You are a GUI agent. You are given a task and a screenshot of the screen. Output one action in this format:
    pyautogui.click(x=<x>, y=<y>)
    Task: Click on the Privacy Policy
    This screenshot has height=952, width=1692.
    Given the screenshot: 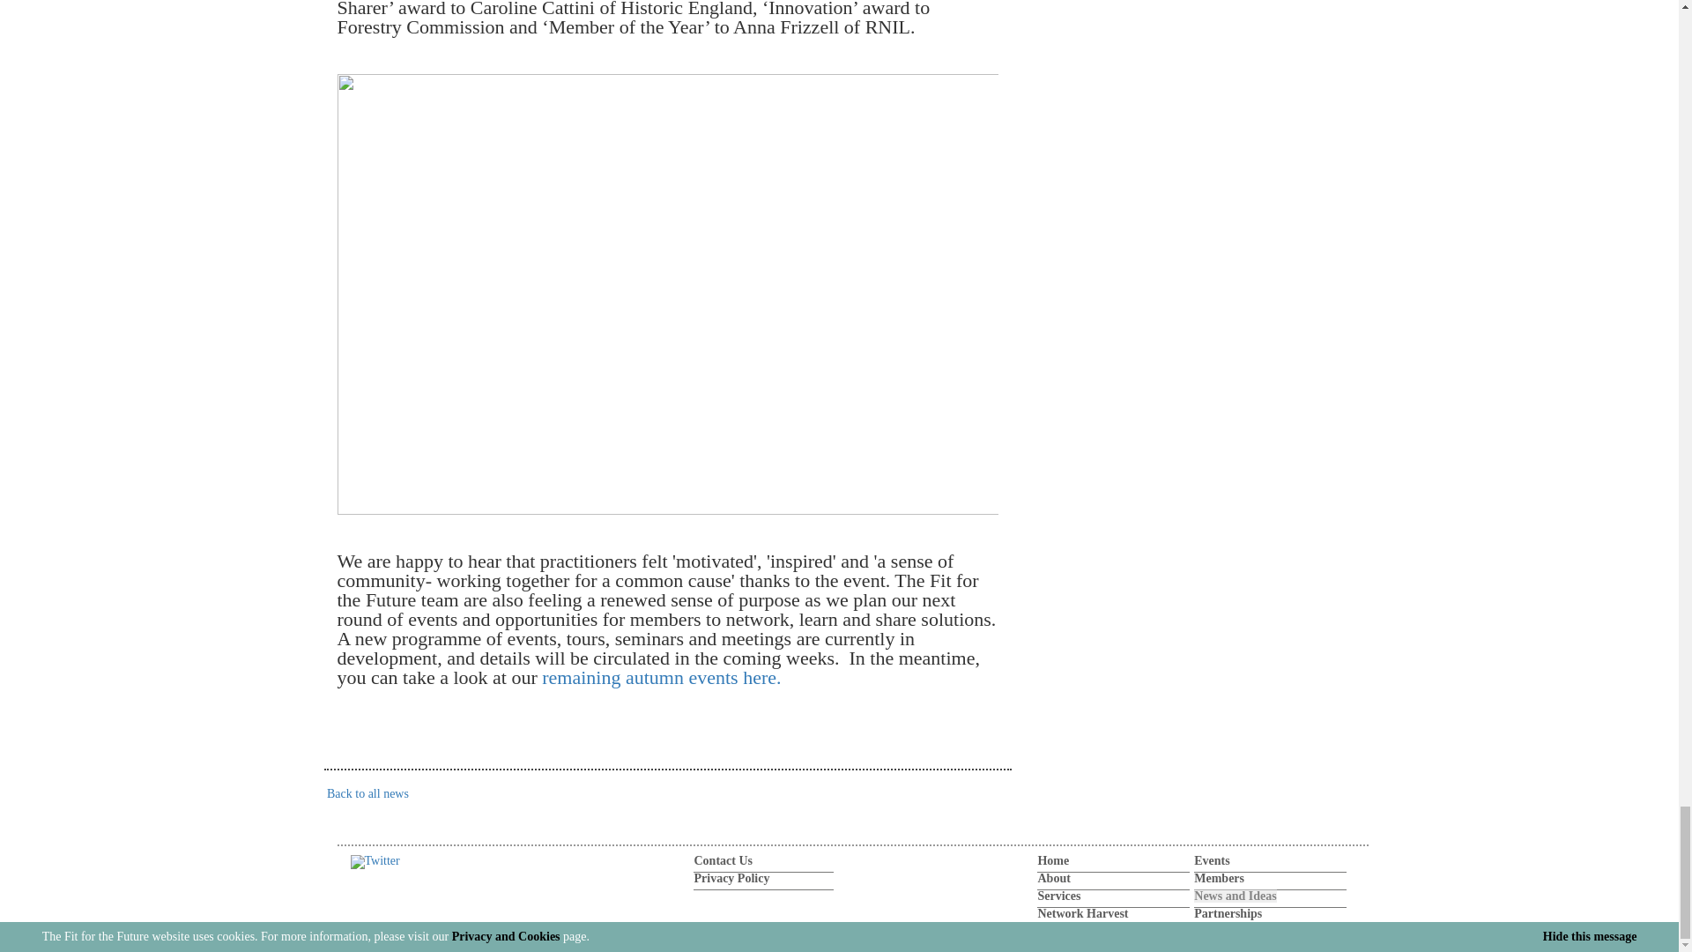 What is the action you would take?
    pyautogui.click(x=731, y=878)
    